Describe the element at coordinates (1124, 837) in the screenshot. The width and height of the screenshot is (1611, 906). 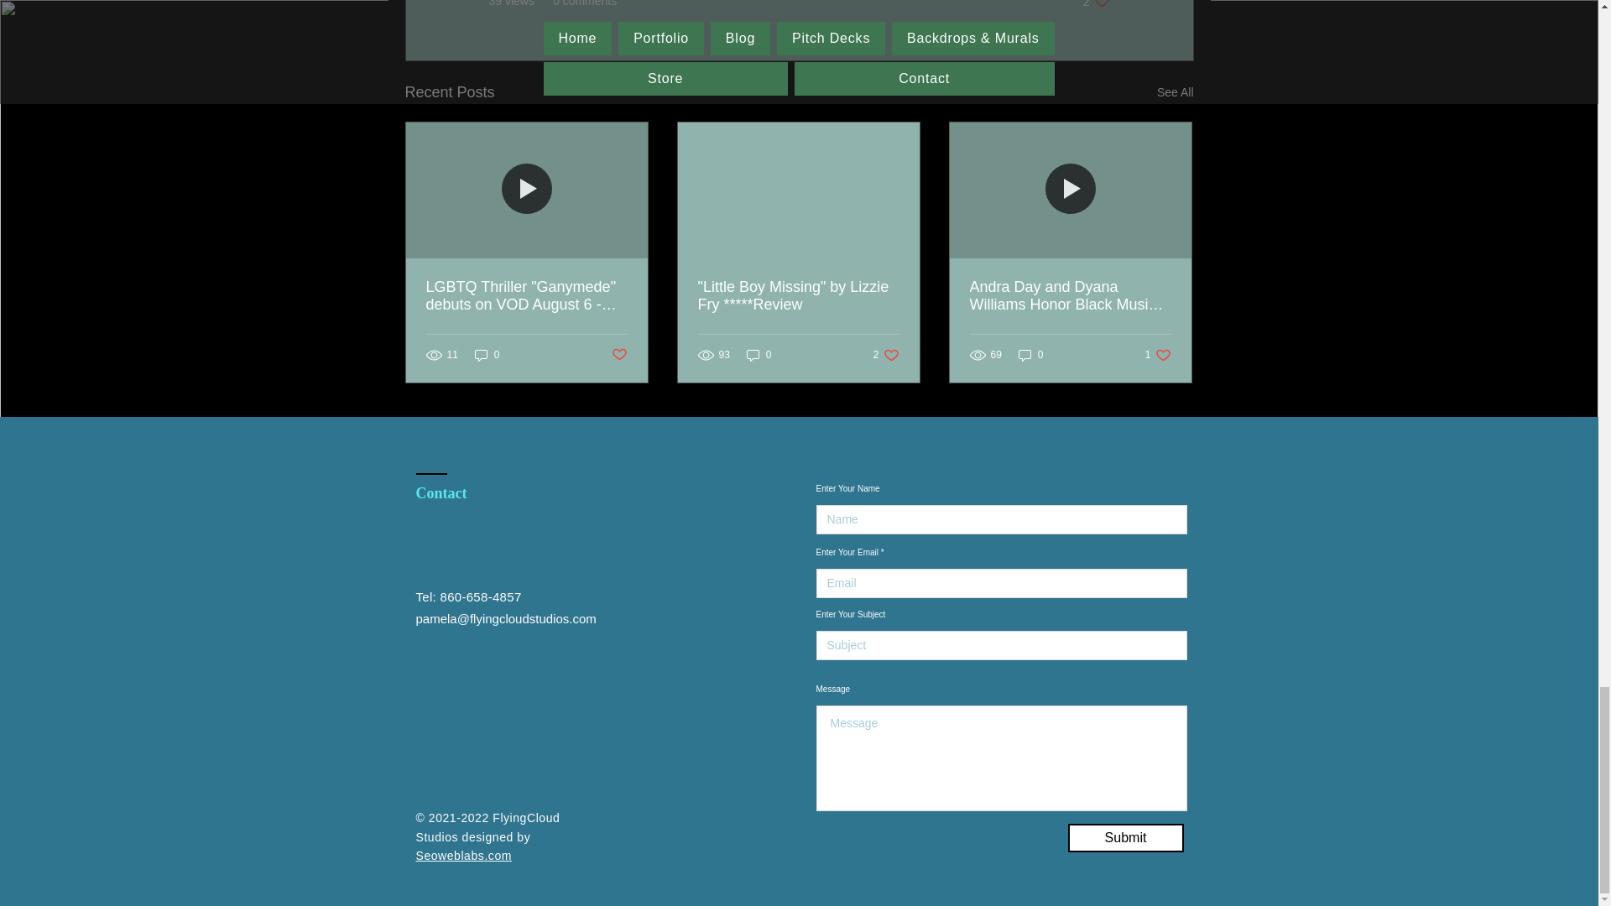
I see `0` at that location.